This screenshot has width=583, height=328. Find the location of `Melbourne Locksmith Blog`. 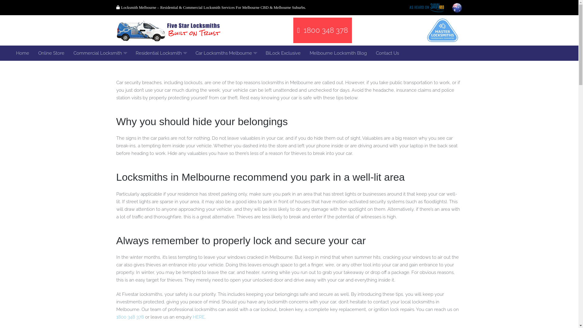

Melbourne Locksmith Blog is located at coordinates (338, 53).